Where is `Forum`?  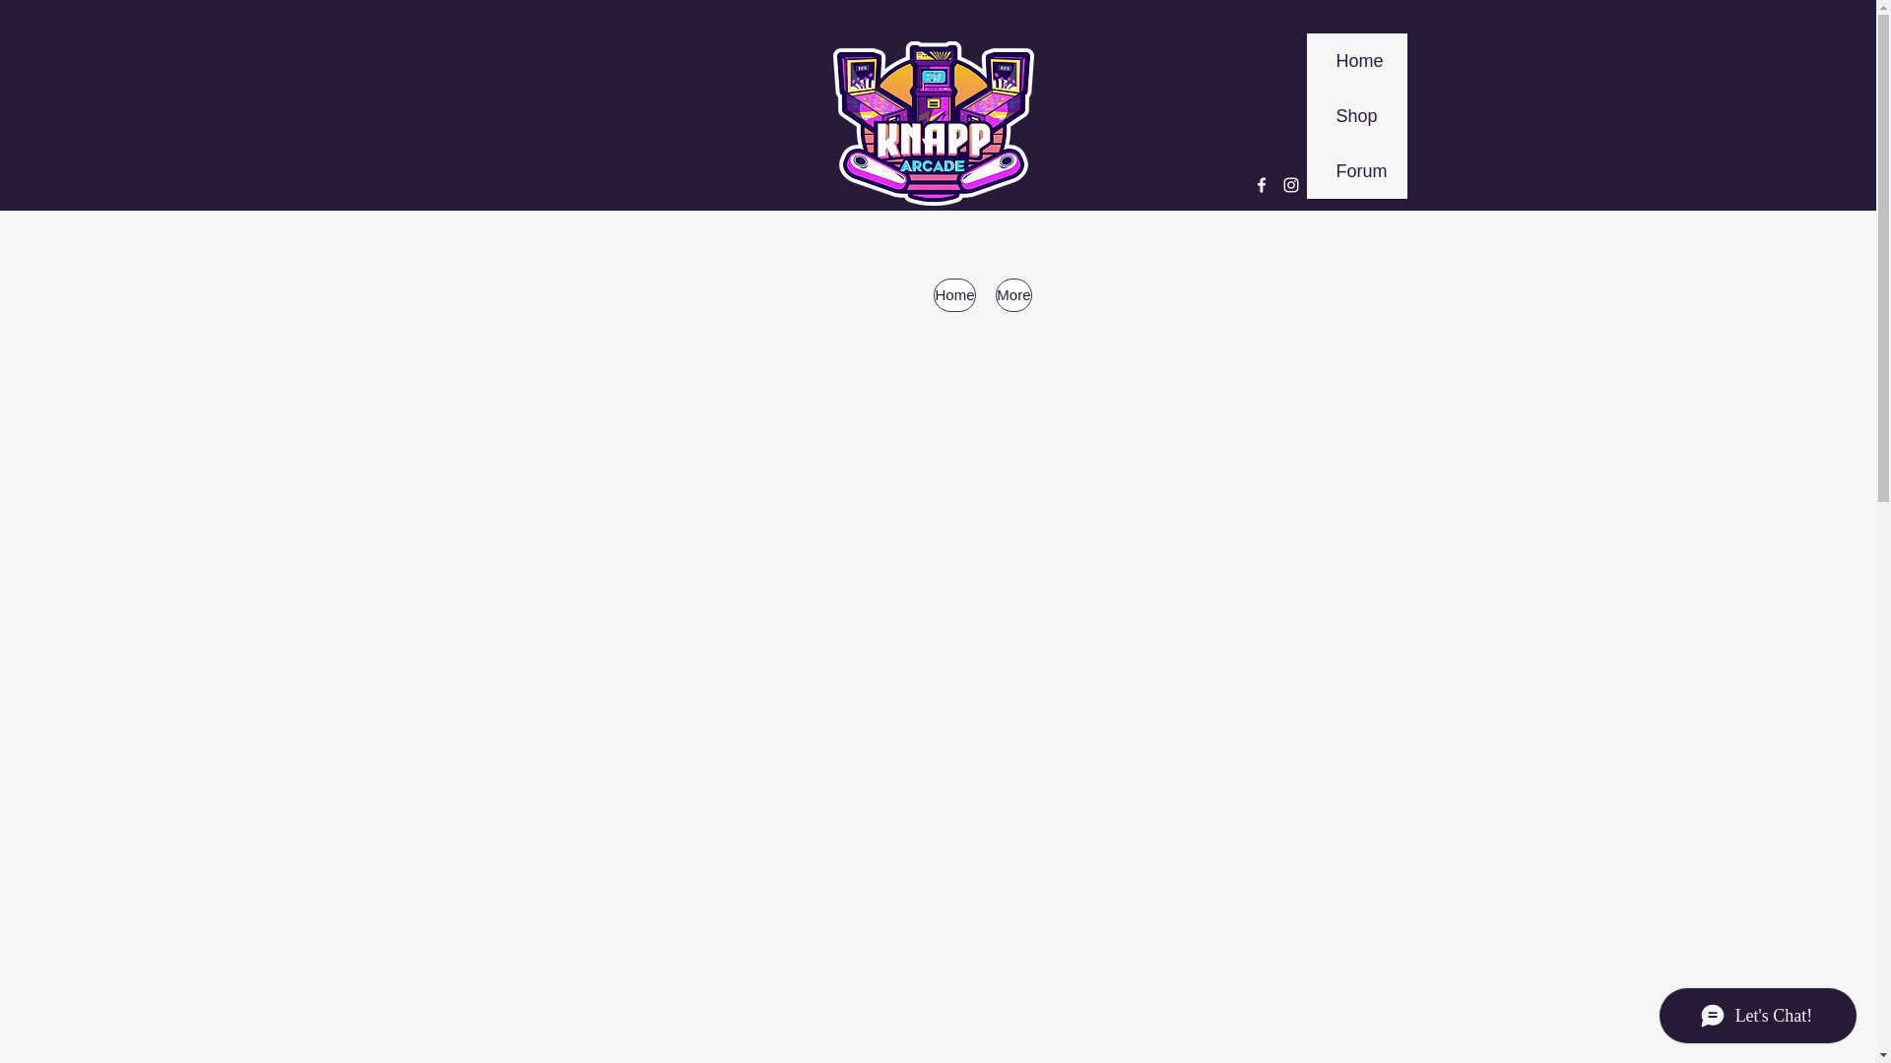
Forum is located at coordinates (1356, 170).